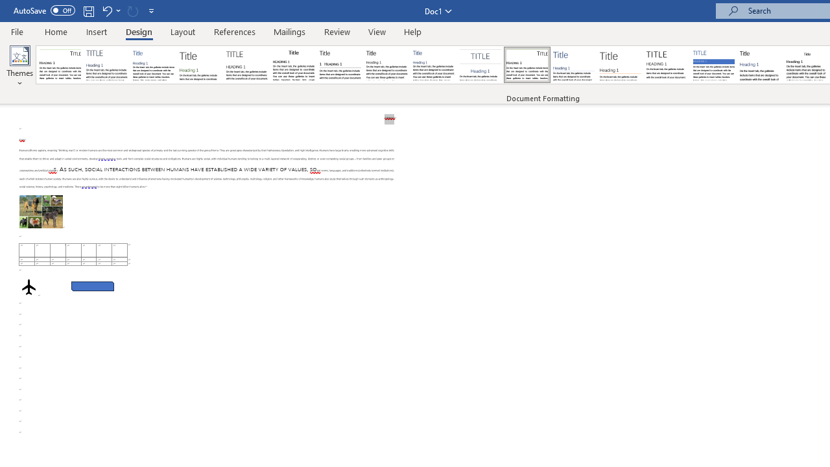 The height and width of the screenshot is (467, 830). I want to click on Black & White (Word 2013), so click(386, 65).